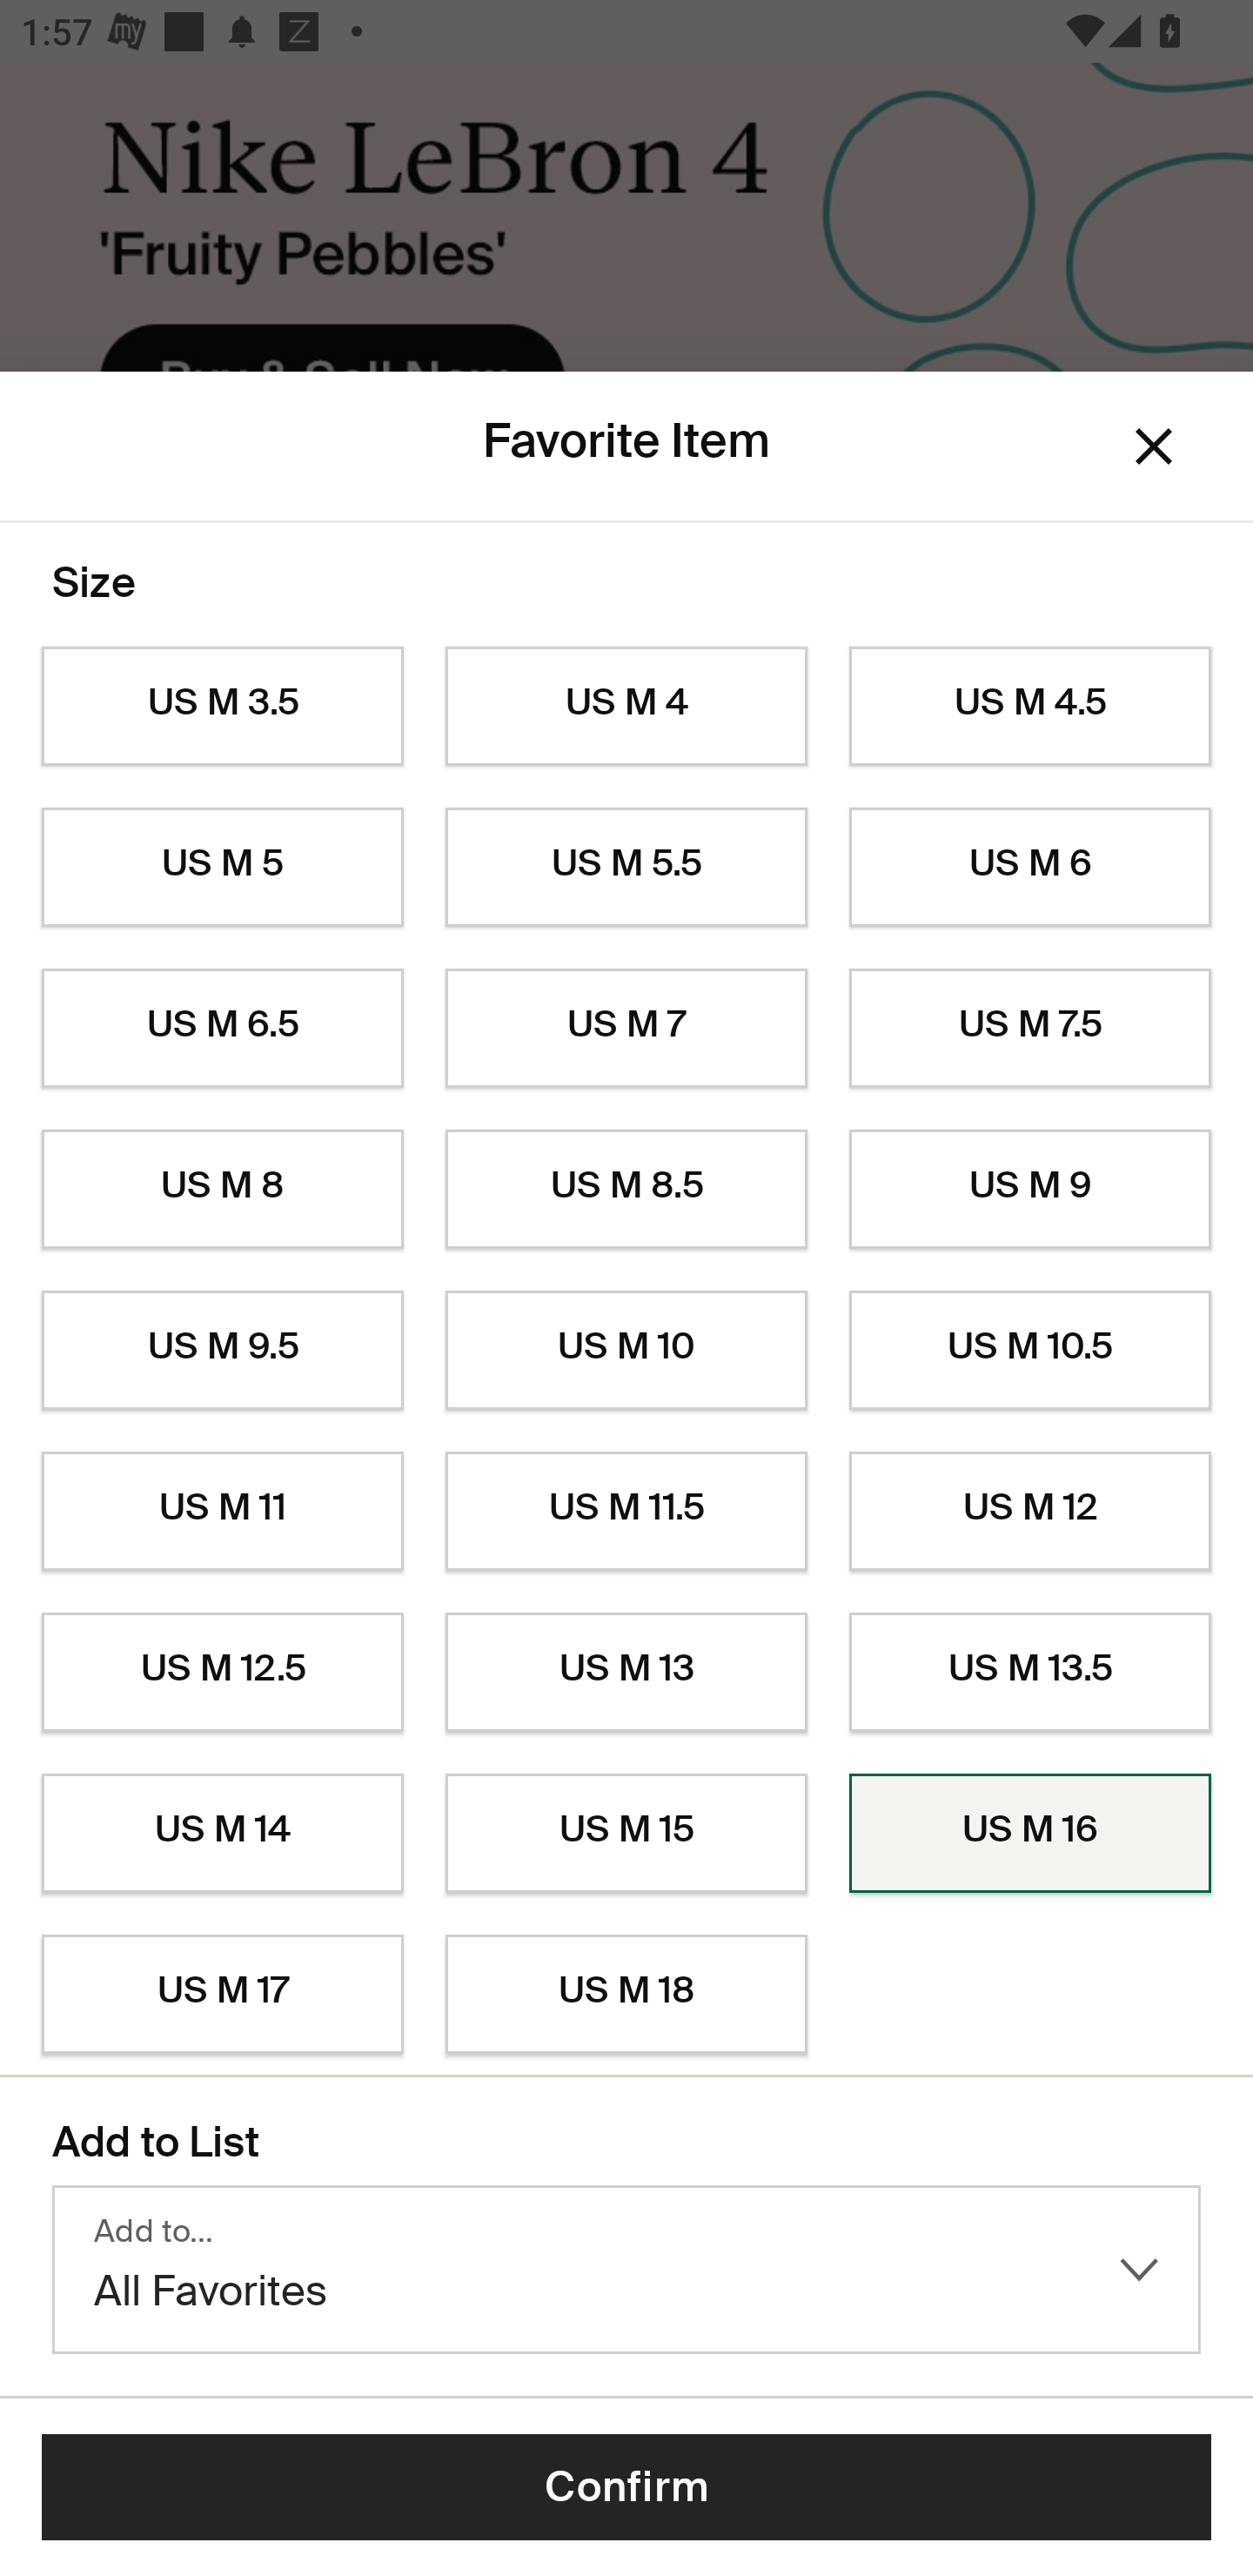  I want to click on US M 4.5, so click(1030, 707).